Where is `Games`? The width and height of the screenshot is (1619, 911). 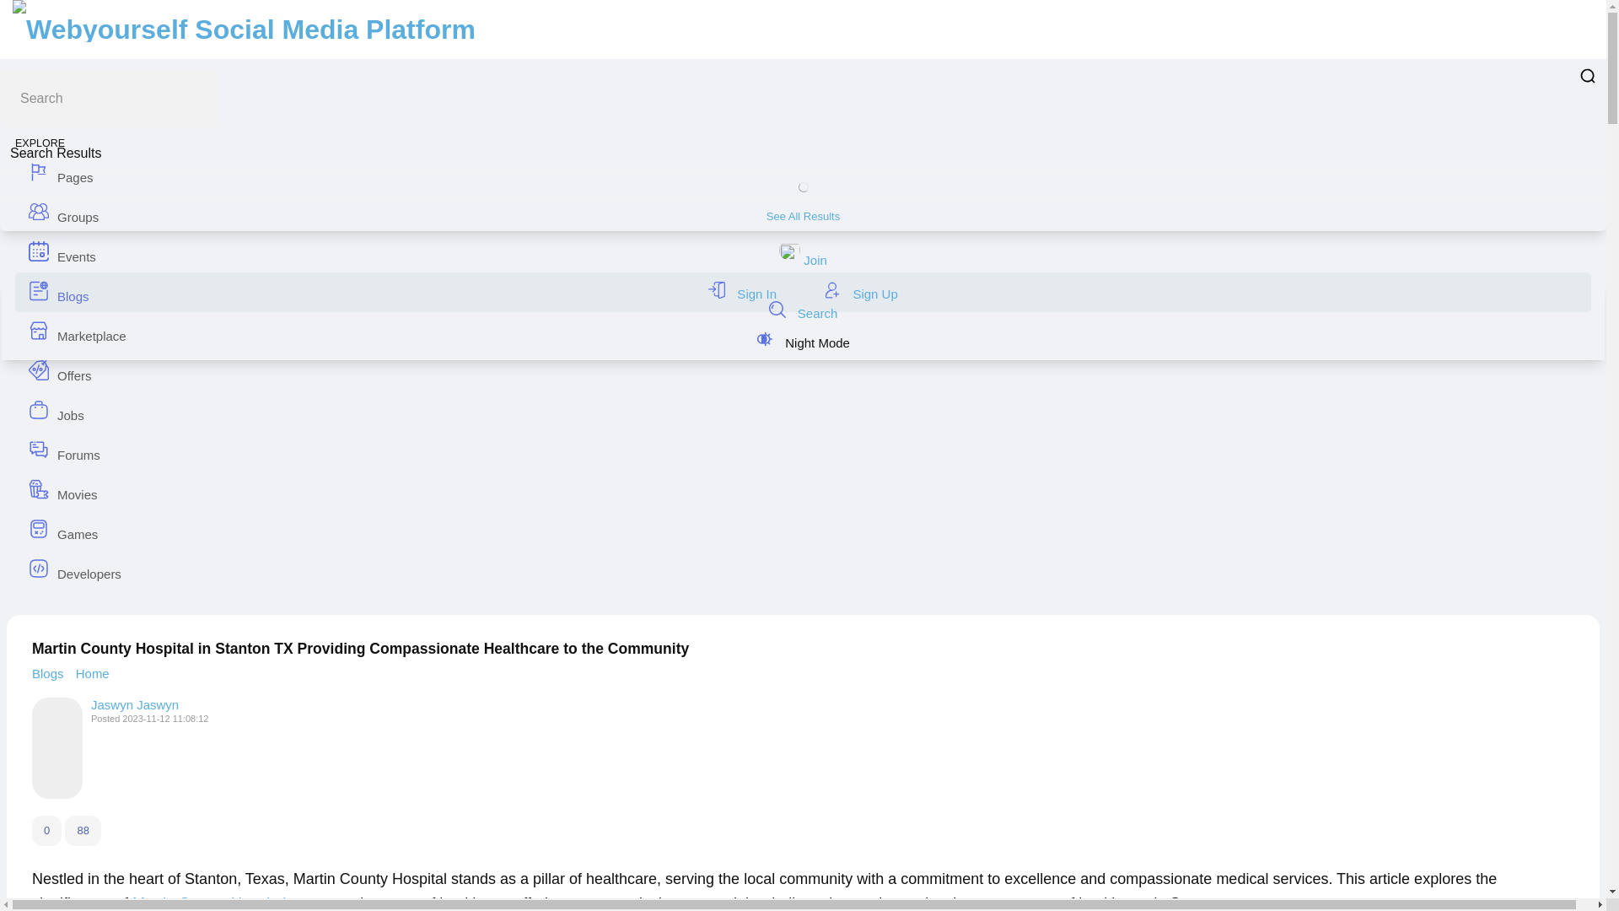 Games is located at coordinates (803, 530).